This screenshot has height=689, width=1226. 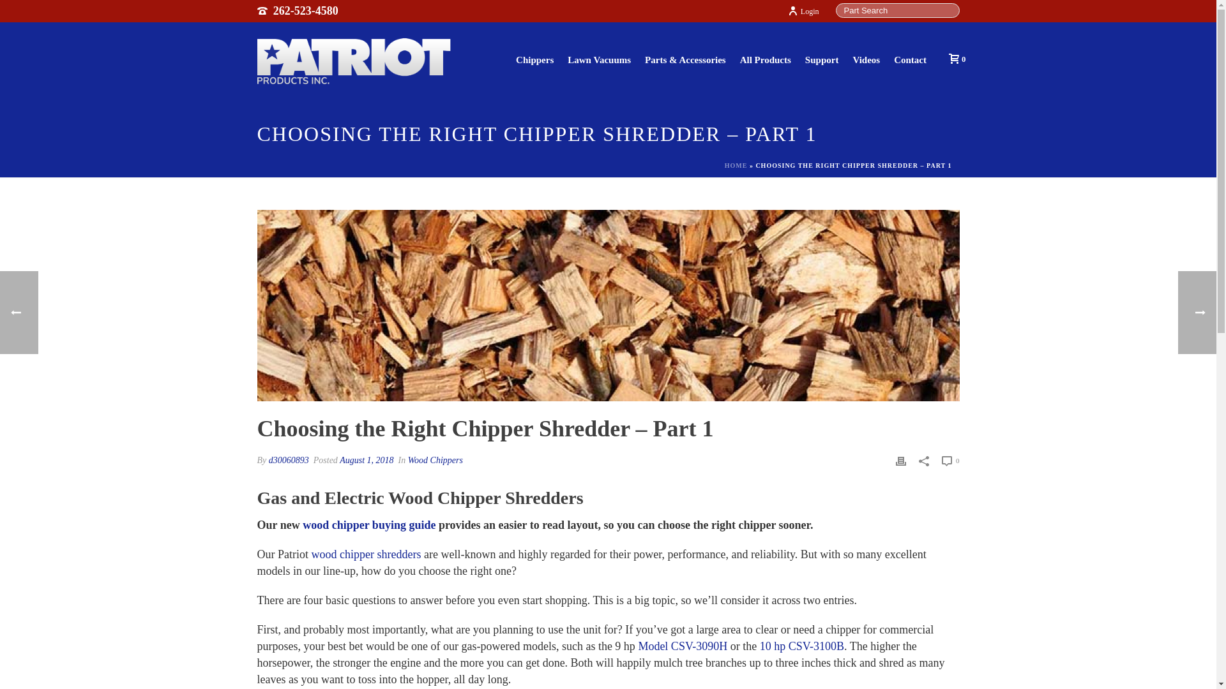 What do you see at coordinates (599, 60) in the screenshot?
I see `Lawn Vacuums` at bounding box center [599, 60].